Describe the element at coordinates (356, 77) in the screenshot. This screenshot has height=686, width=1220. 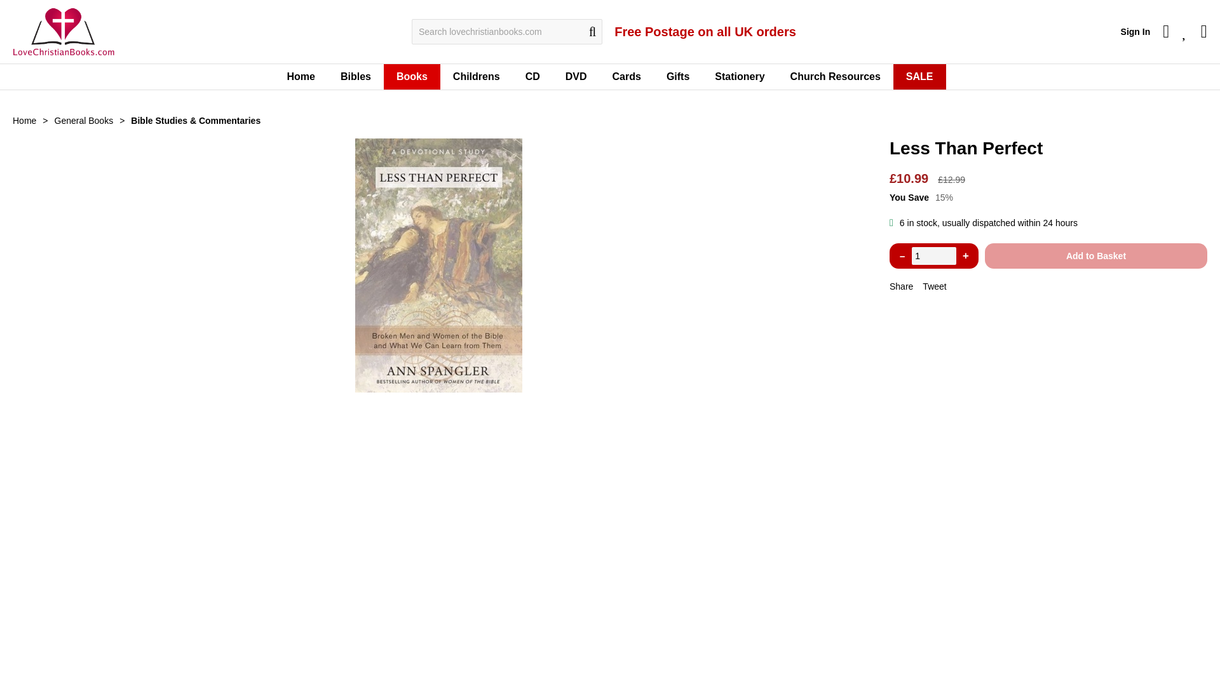
I see `Wide Range of Popular Bibles Including KJV, NIV, NLT` at that location.